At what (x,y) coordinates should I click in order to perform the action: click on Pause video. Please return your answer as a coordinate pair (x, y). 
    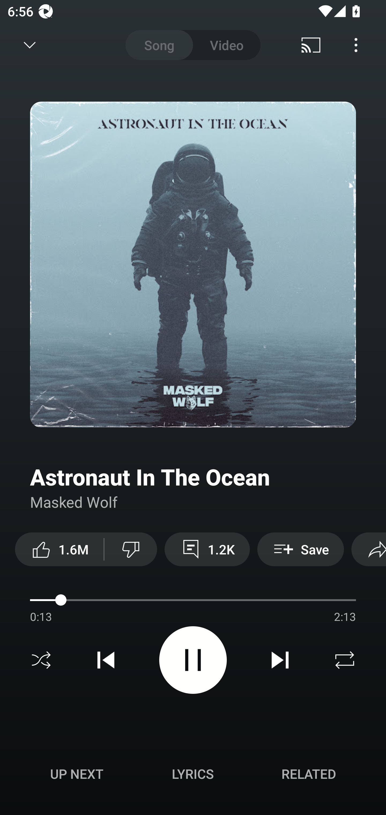
    Looking at the image, I should click on (193, 660).